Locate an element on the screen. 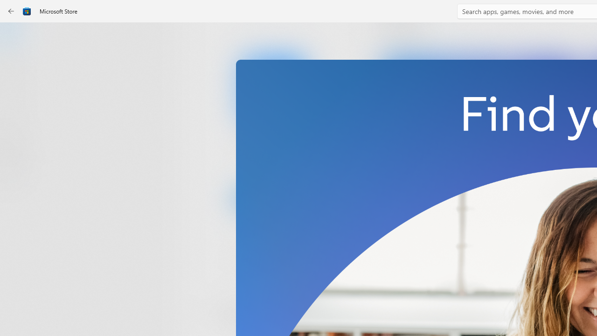 This screenshot has height=336, width=597. Gaming is located at coordinates (17, 95).